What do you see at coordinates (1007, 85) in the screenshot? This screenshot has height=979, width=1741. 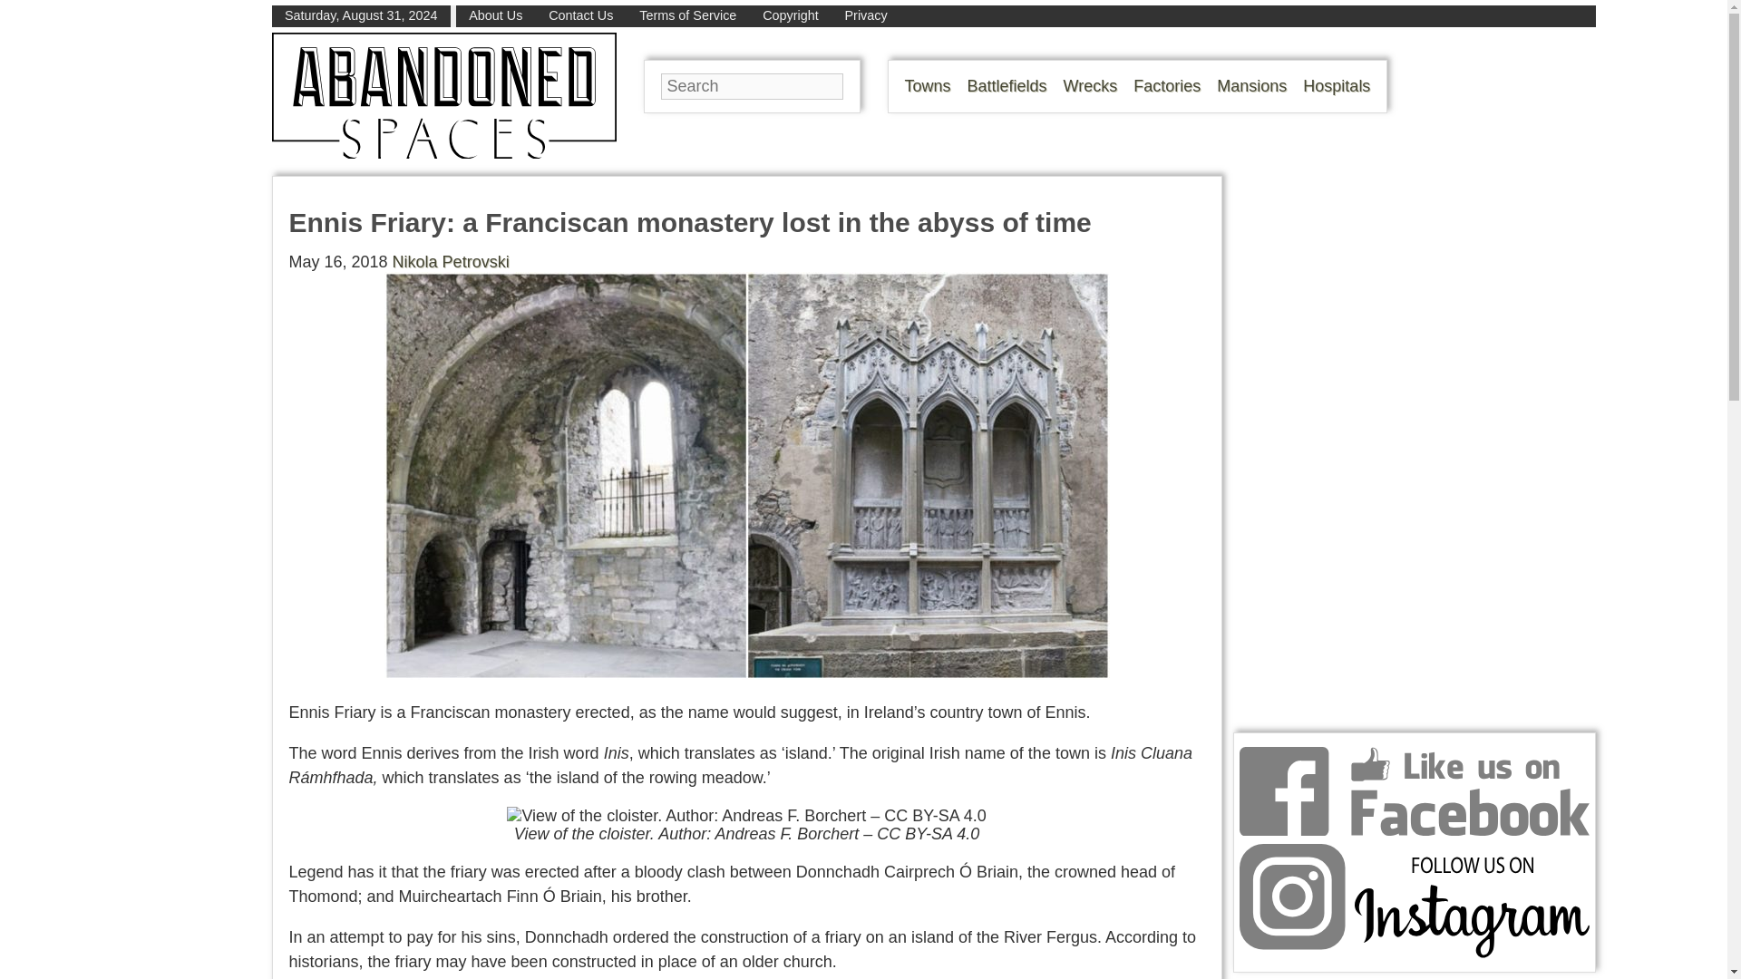 I see `Battlefields` at bounding box center [1007, 85].